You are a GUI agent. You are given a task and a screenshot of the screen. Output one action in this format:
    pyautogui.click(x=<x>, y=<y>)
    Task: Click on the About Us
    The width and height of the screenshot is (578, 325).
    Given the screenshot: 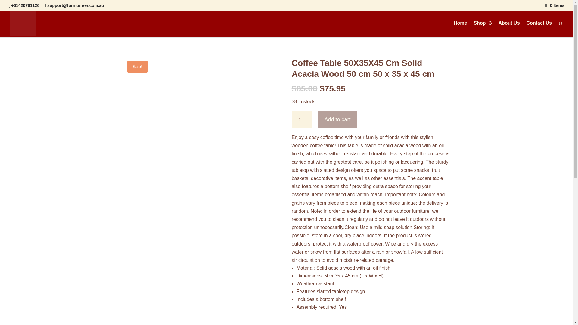 What is the action you would take?
    pyautogui.click(x=509, y=29)
    